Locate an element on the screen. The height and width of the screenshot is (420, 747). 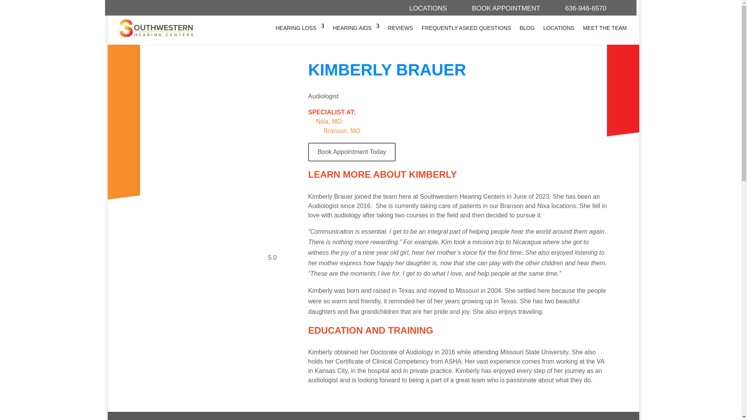
636-946-6570 is located at coordinates (586, 8).